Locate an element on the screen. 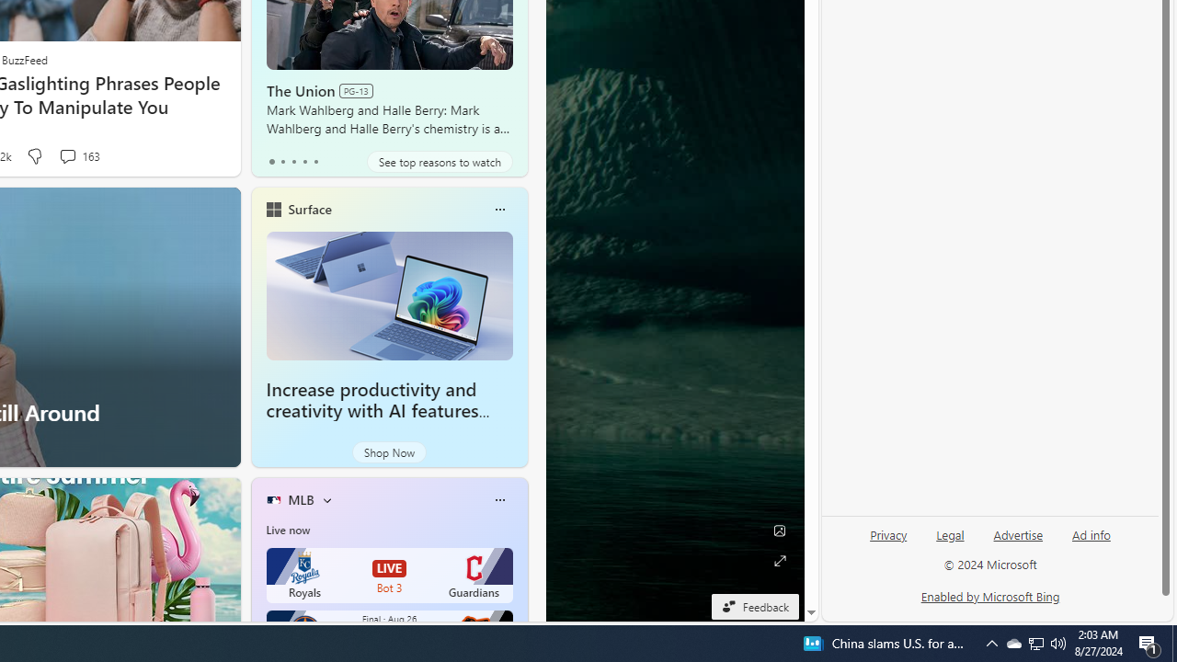  Legal is located at coordinates (950, 542).